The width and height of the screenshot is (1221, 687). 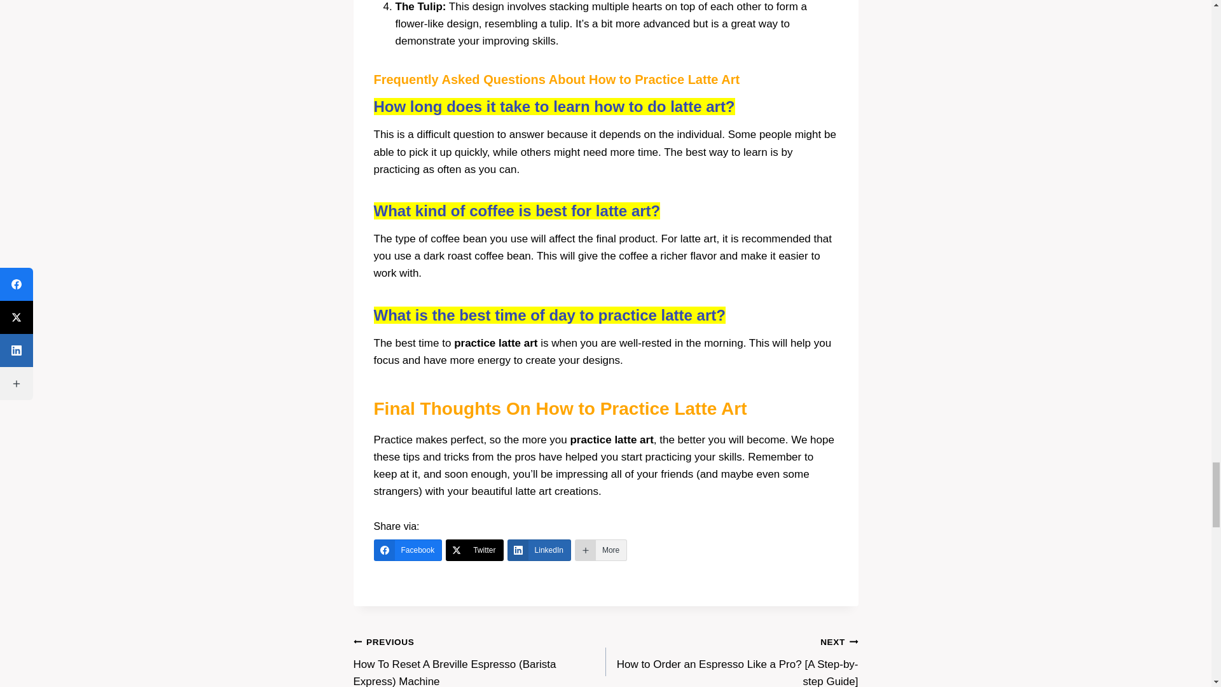 I want to click on Facebook, so click(x=408, y=550).